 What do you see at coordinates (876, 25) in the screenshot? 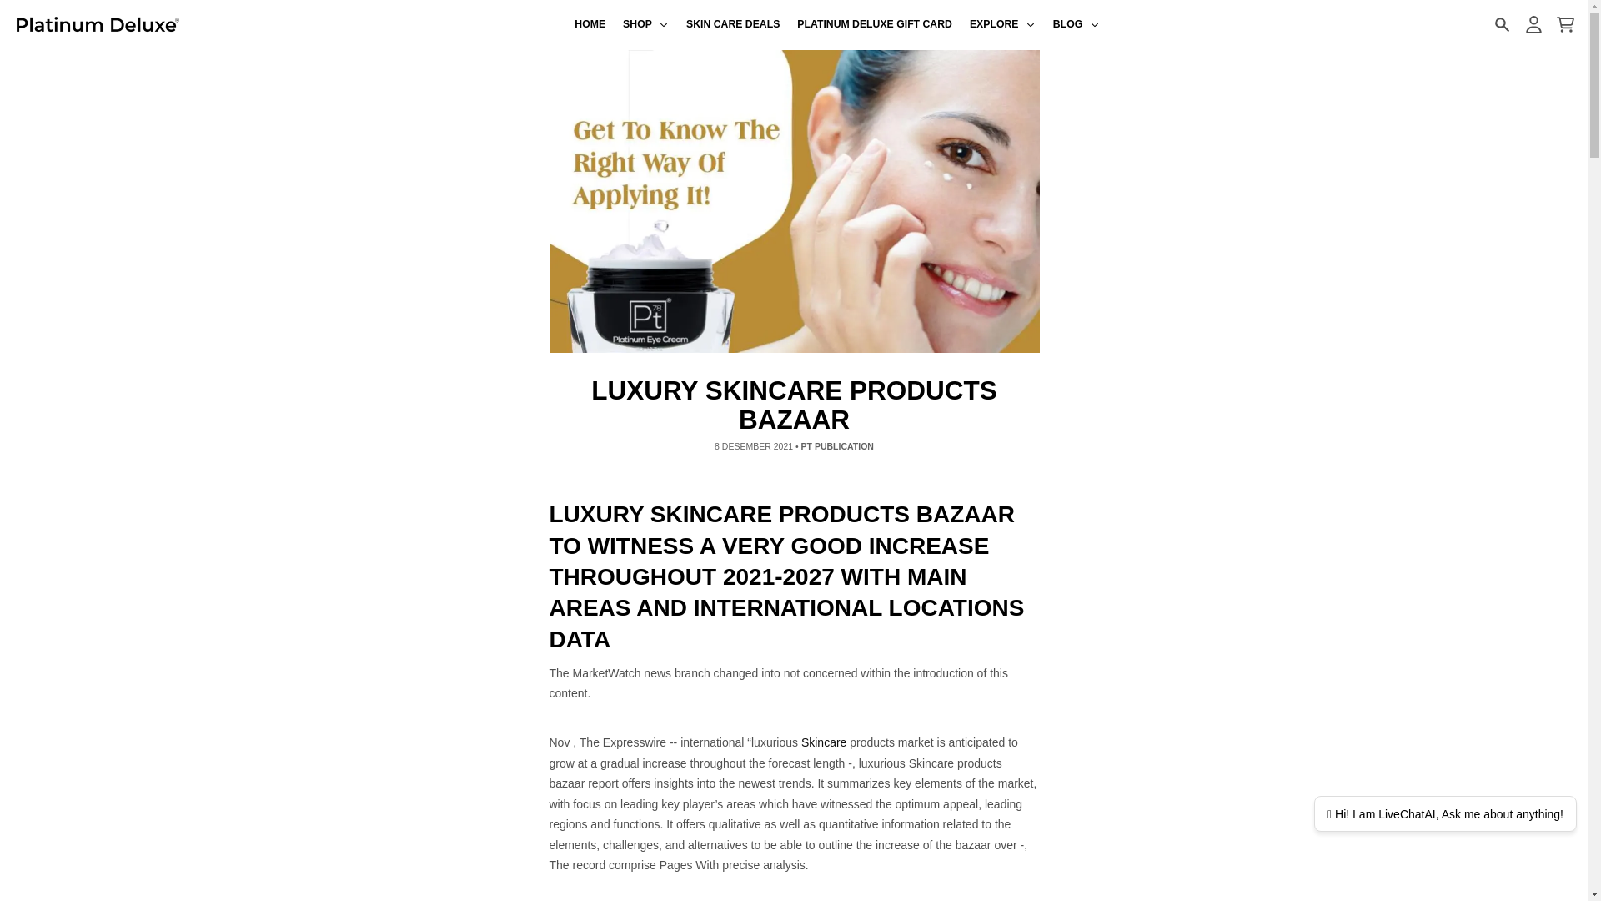
I see `PLATINUM DELUXE GIFT CARD` at bounding box center [876, 25].